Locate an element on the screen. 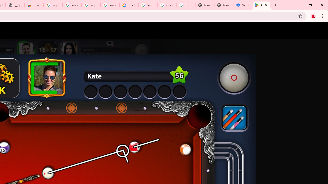  Google Account Help is located at coordinates (167, 5).